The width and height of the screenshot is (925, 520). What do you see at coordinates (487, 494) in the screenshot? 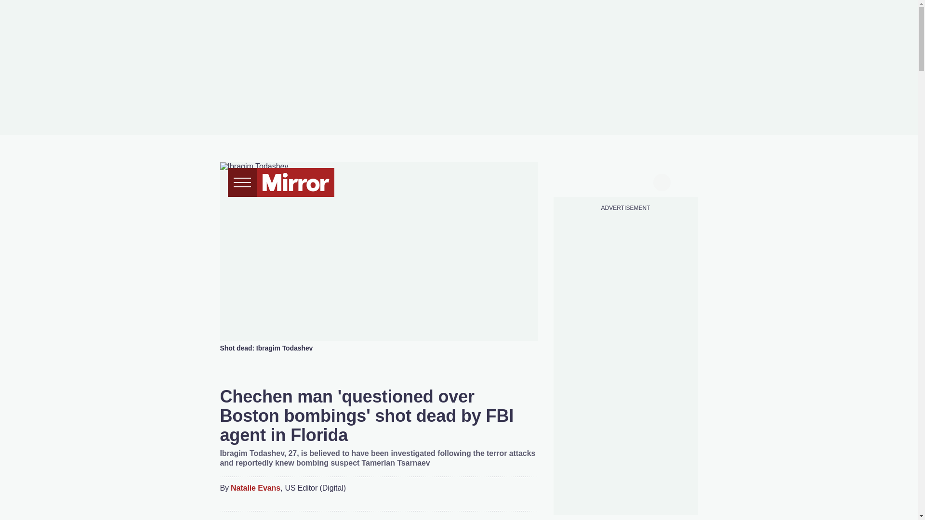
I see `Twitter` at bounding box center [487, 494].